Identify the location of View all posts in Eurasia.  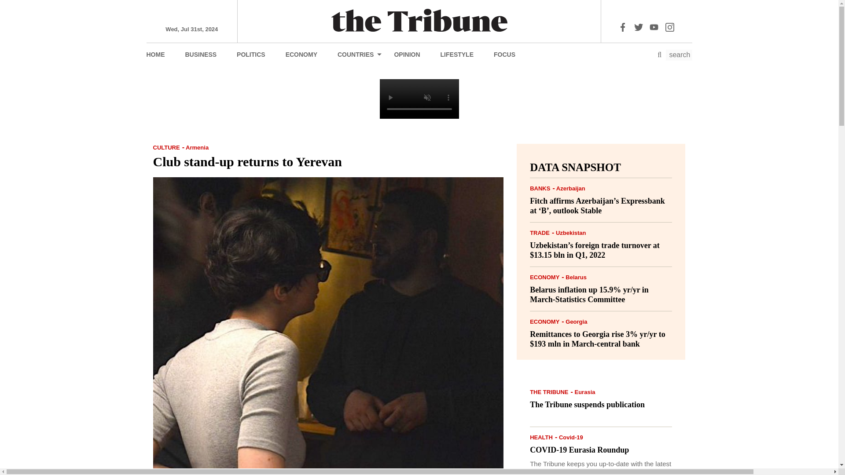
(585, 392).